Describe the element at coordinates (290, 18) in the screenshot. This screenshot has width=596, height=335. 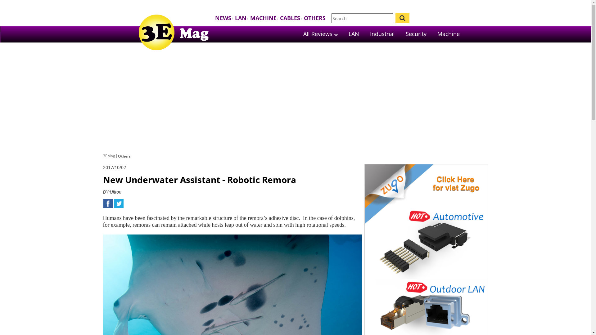
I see `CABLES` at that location.